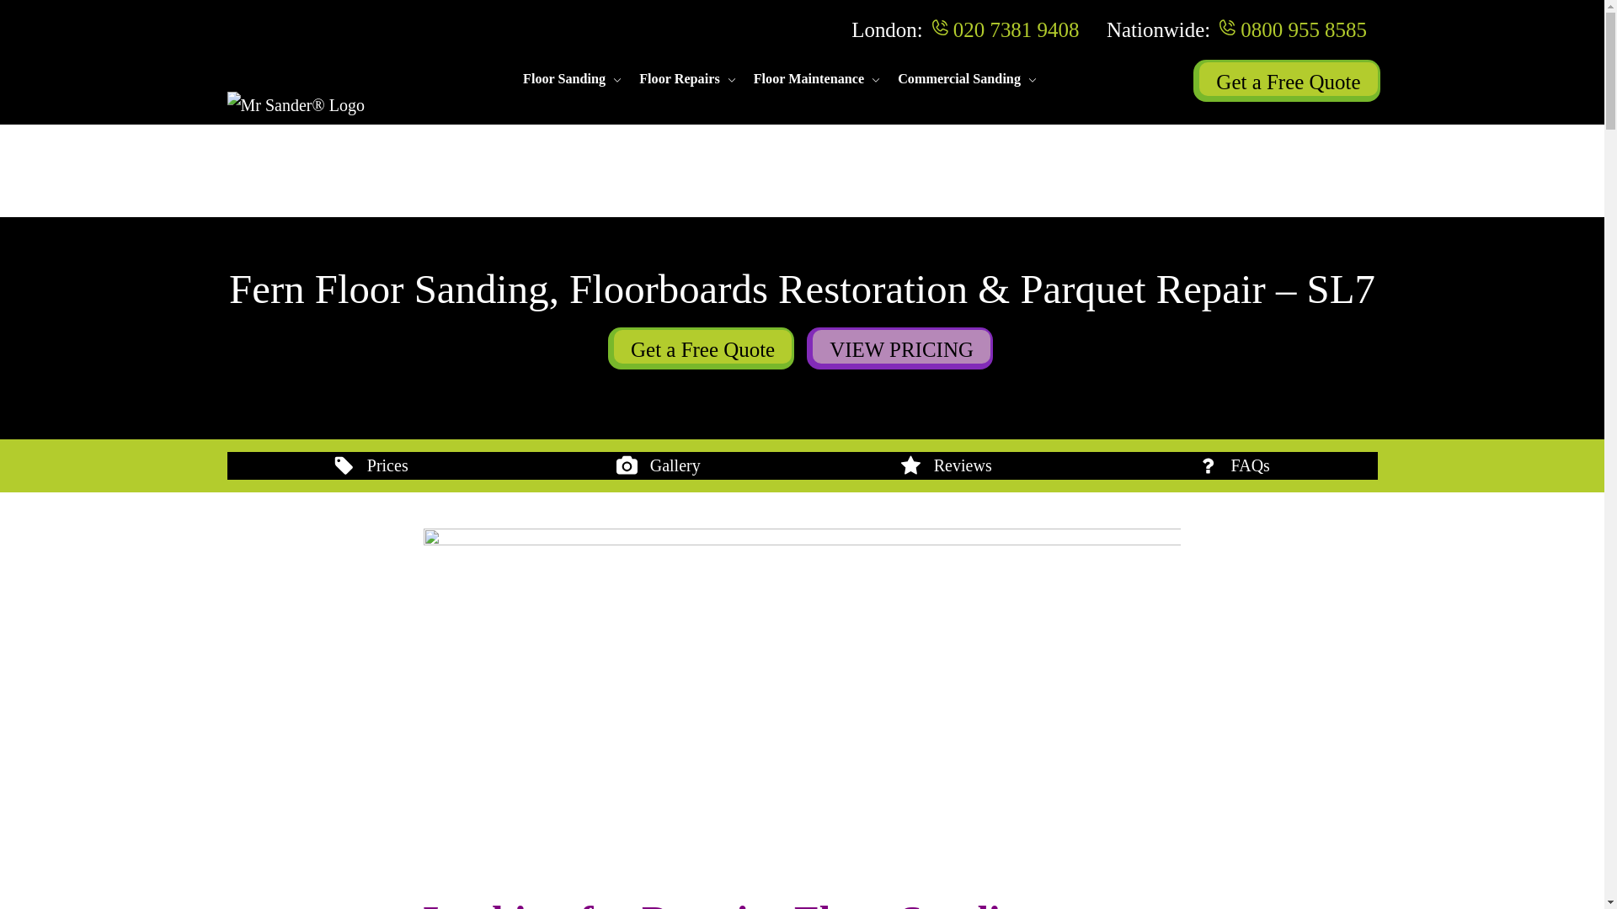 The height and width of the screenshot is (909, 1617). I want to click on 0800 955 8585, so click(1303, 29).